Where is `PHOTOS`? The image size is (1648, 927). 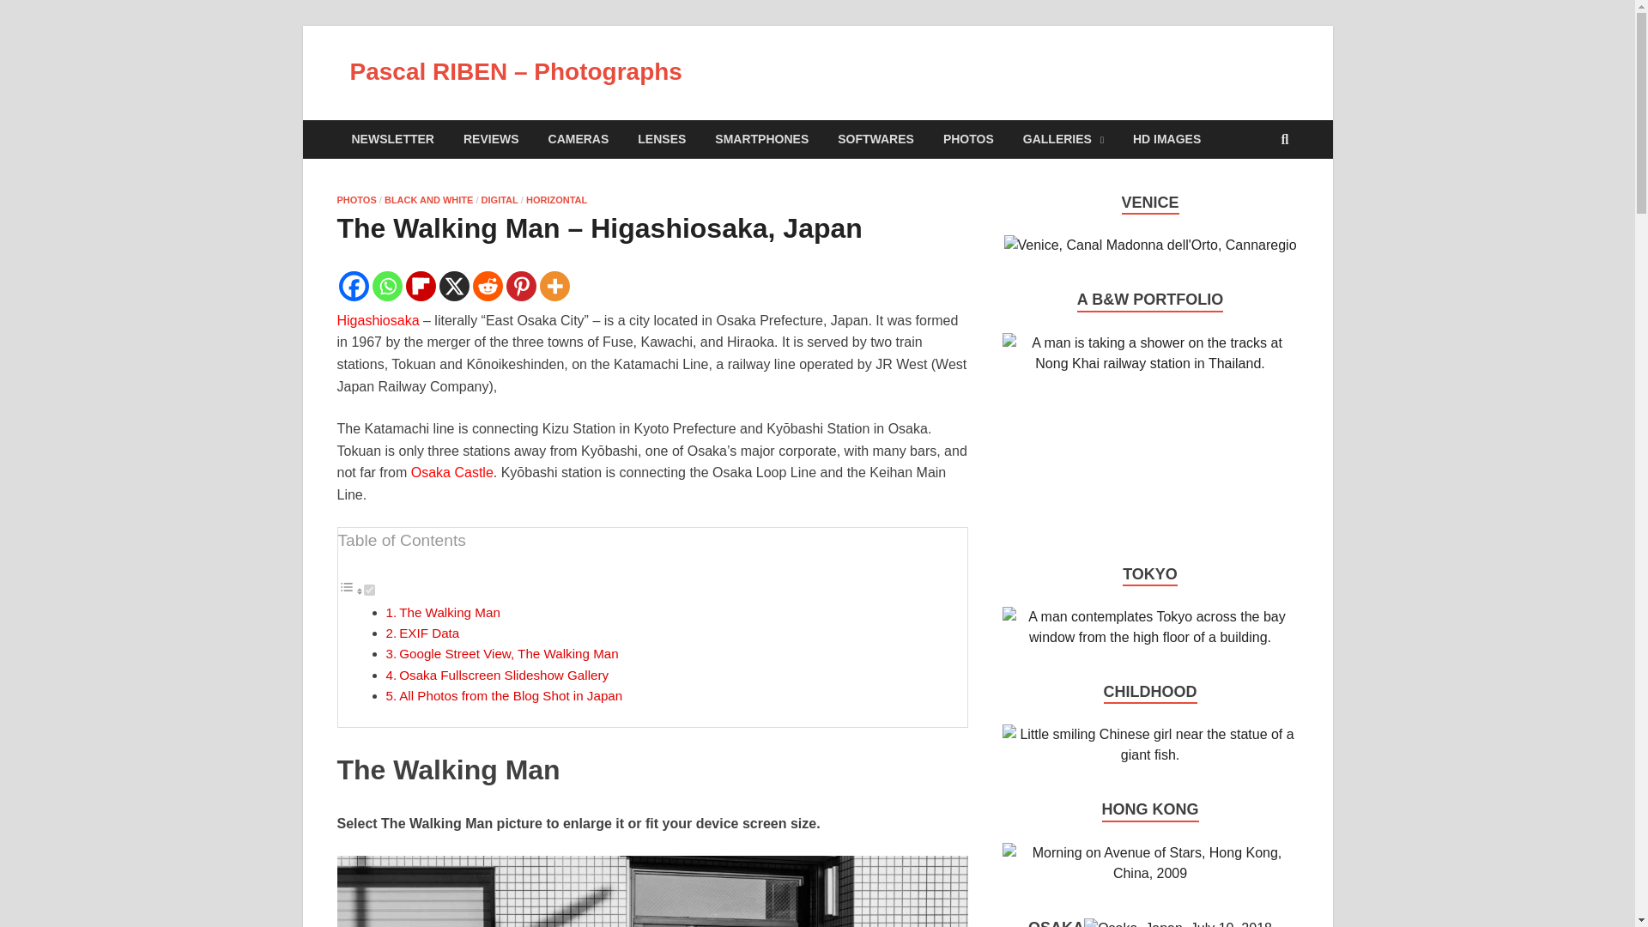
PHOTOS is located at coordinates (968, 139).